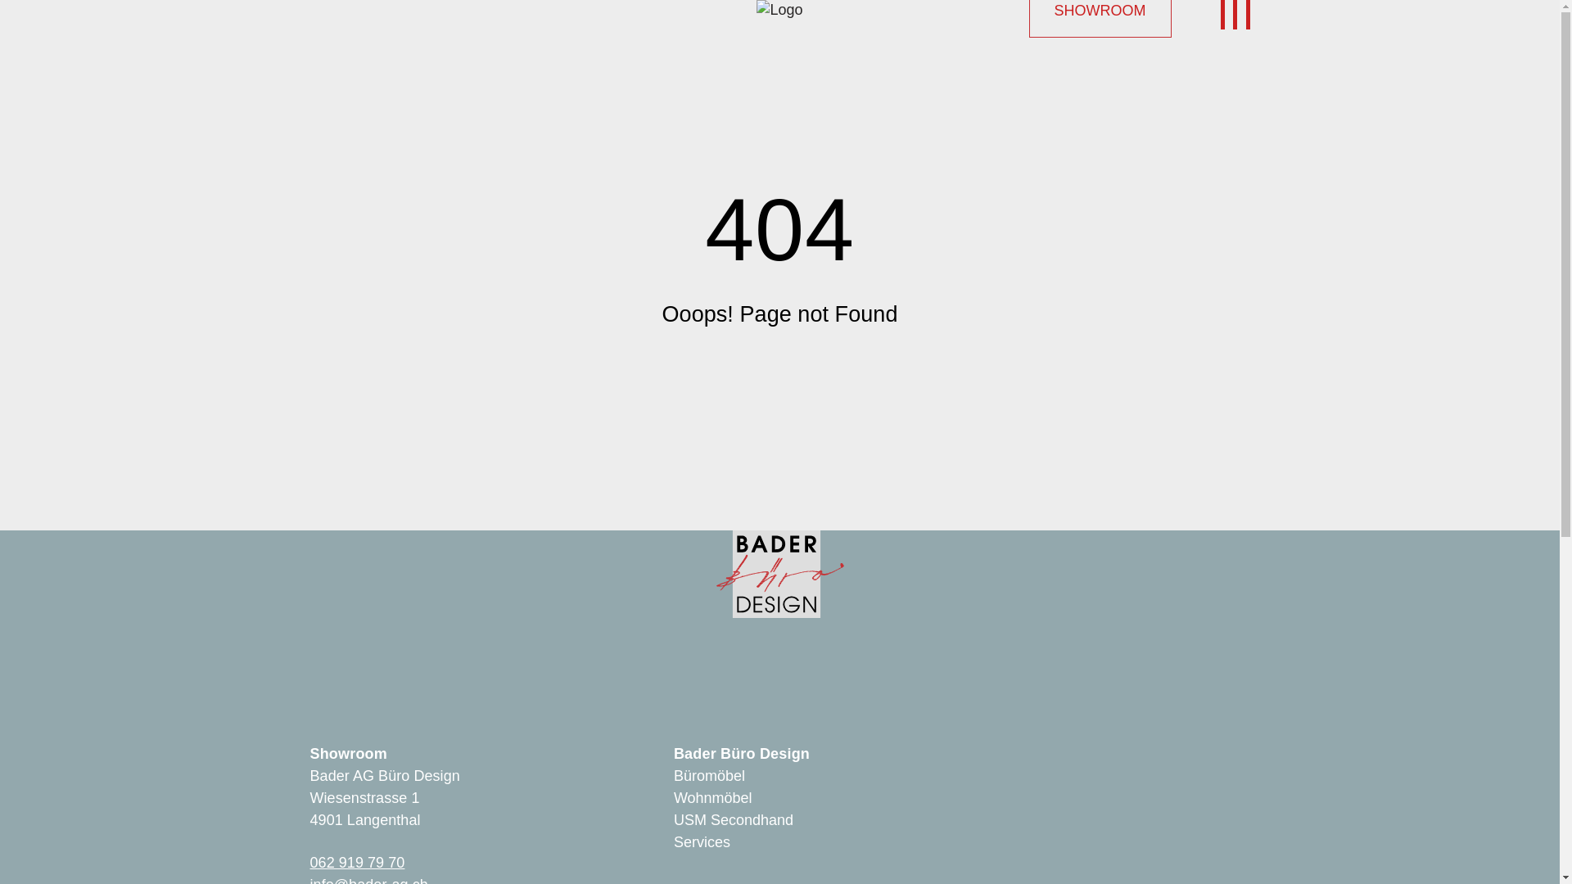 Image resolution: width=1572 pixels, height=884 pixels. Describe the element at coordinates (357, 863) in the screenshot. I see `062 919 79 70` at that location.